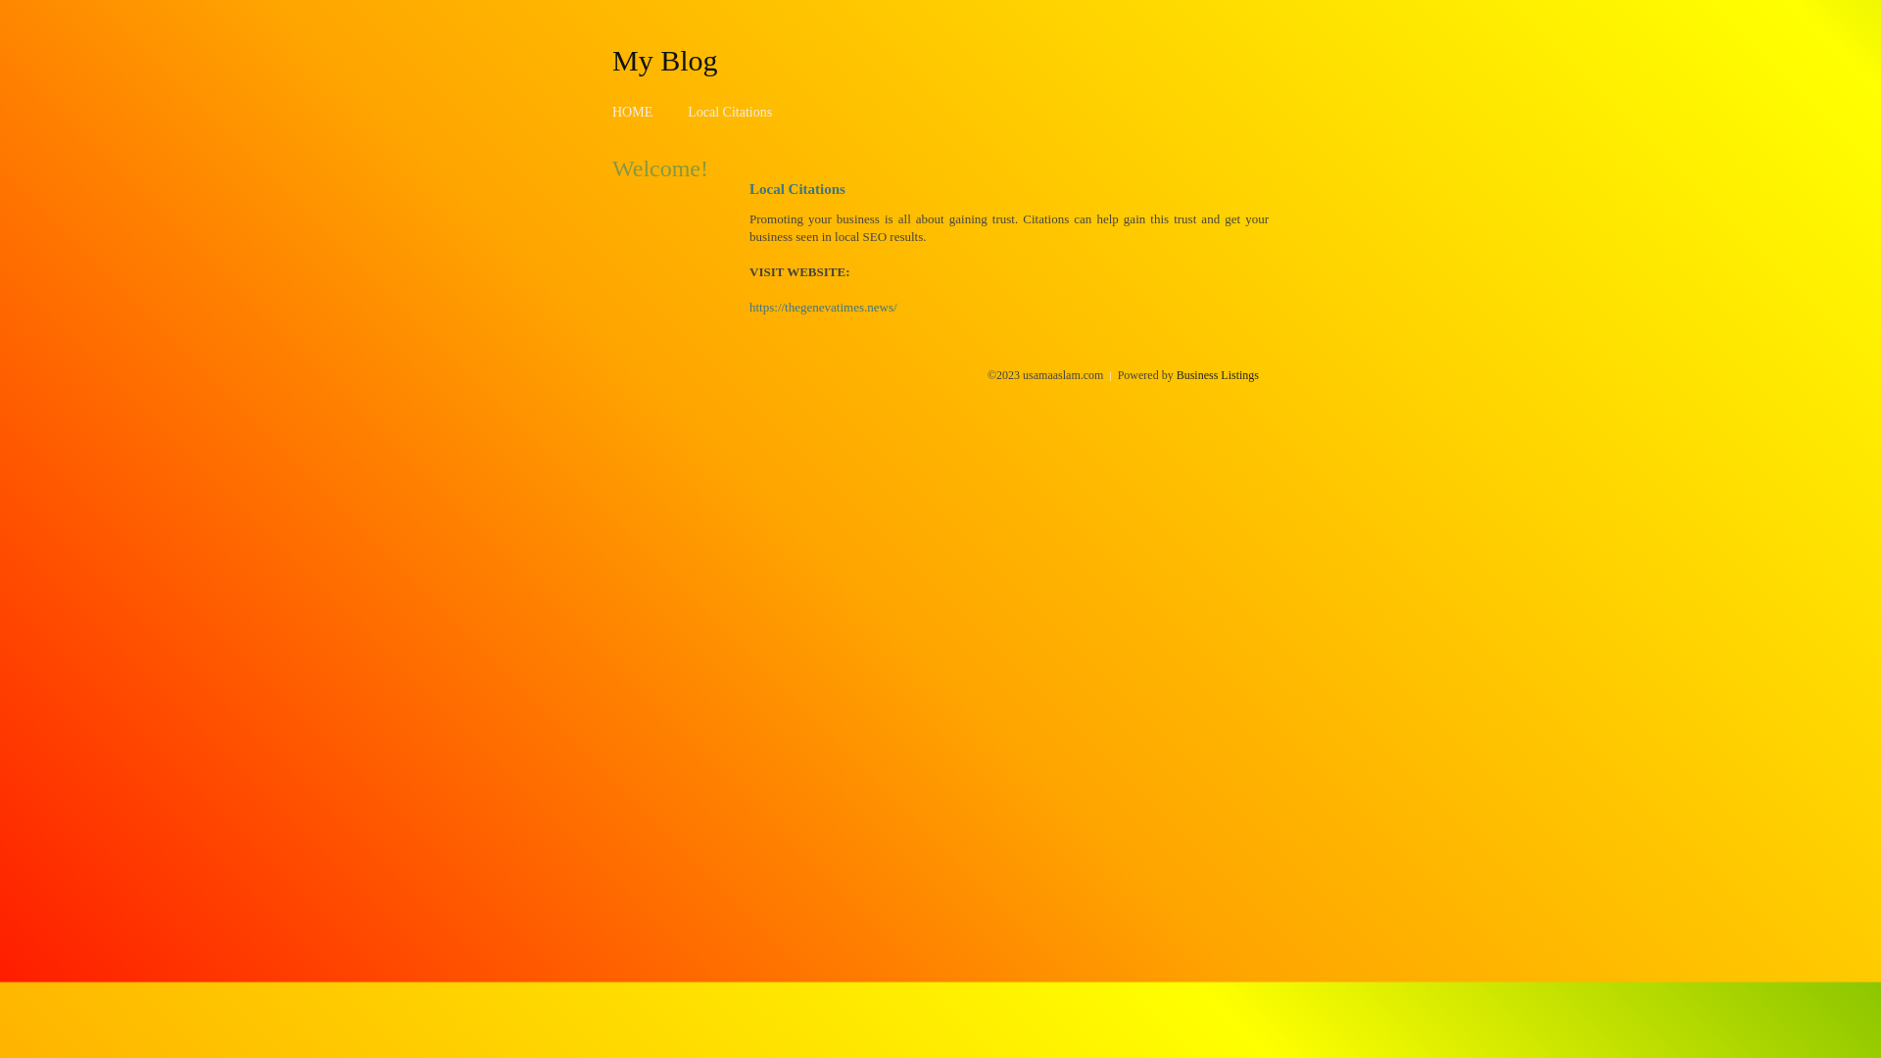  I want to click on https://thegenevatimes.news/, so click(823, 308).